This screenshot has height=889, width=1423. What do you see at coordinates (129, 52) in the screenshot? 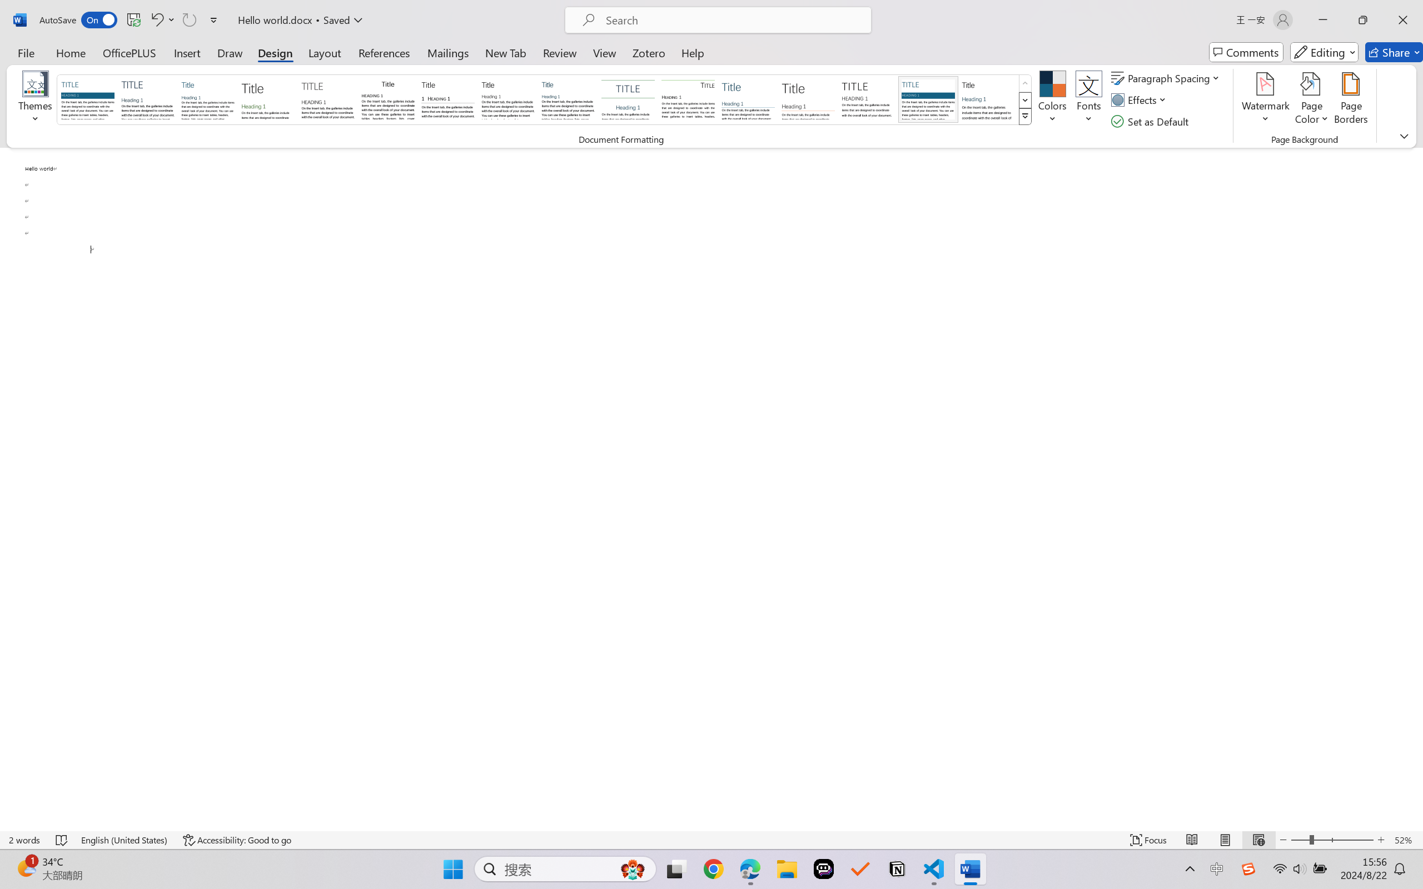
I see `OfficePLUS` at bounding box center [129, 52].